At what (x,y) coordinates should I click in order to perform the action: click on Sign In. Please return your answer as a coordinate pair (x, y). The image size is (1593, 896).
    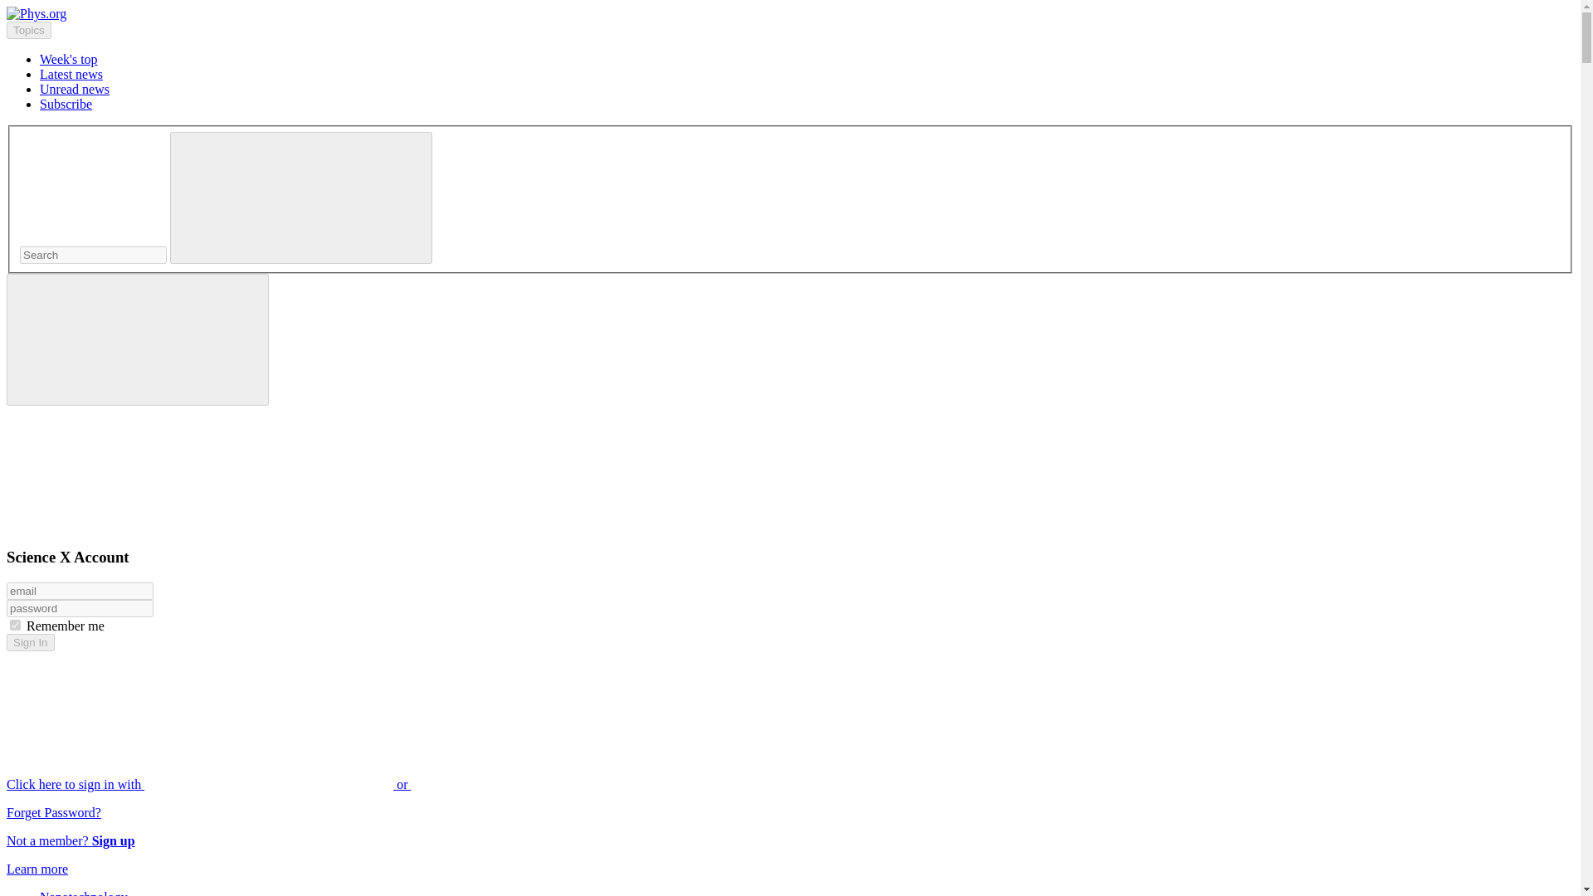
    Looking at the image, I should click on (30, 642).